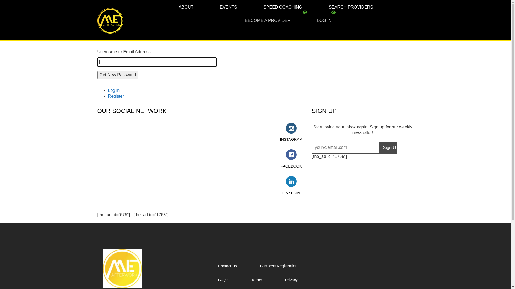  What do you see at coordinates (287, 270) in the screenshot?
I see `Business Registration` at bounding box center [287, 270].